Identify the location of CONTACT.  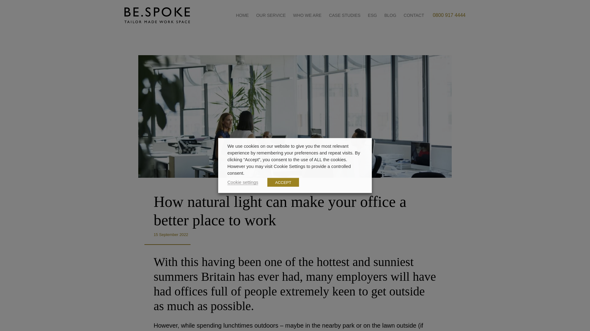
(414, 15).